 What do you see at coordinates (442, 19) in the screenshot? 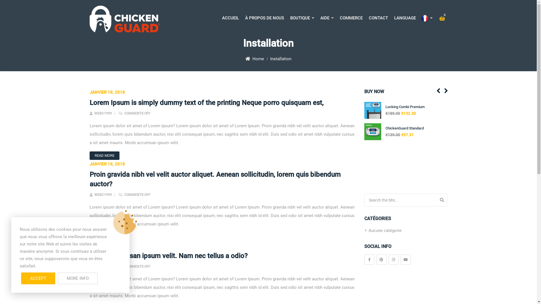
I see `0` at bounding box center [442, 19].